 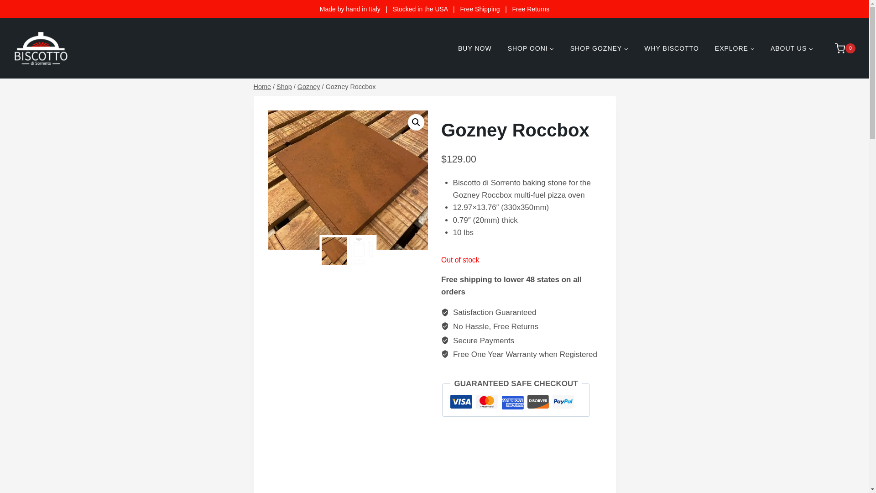 I want to click on other-e1702305377281, so click(x=348, y=180).